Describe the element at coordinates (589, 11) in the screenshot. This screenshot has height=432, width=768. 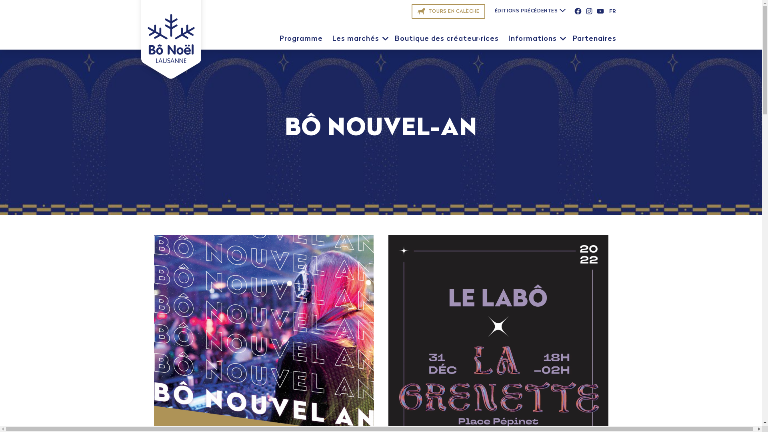
I see `Instagram` at that location.